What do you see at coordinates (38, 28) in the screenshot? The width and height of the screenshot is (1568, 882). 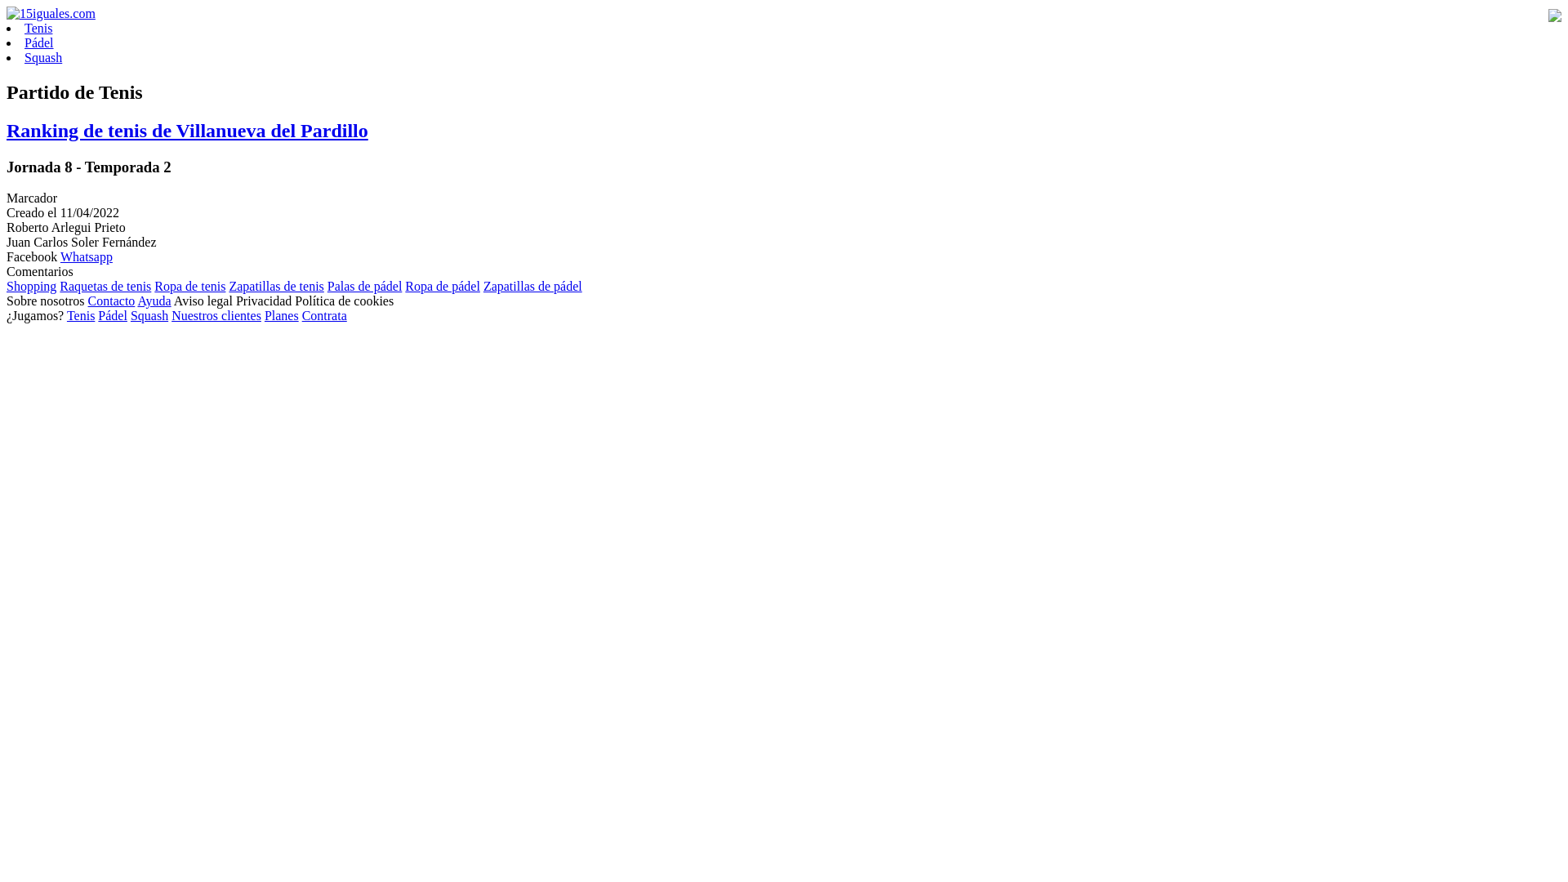 I see `Tenis` at bounding box center [38, 28].